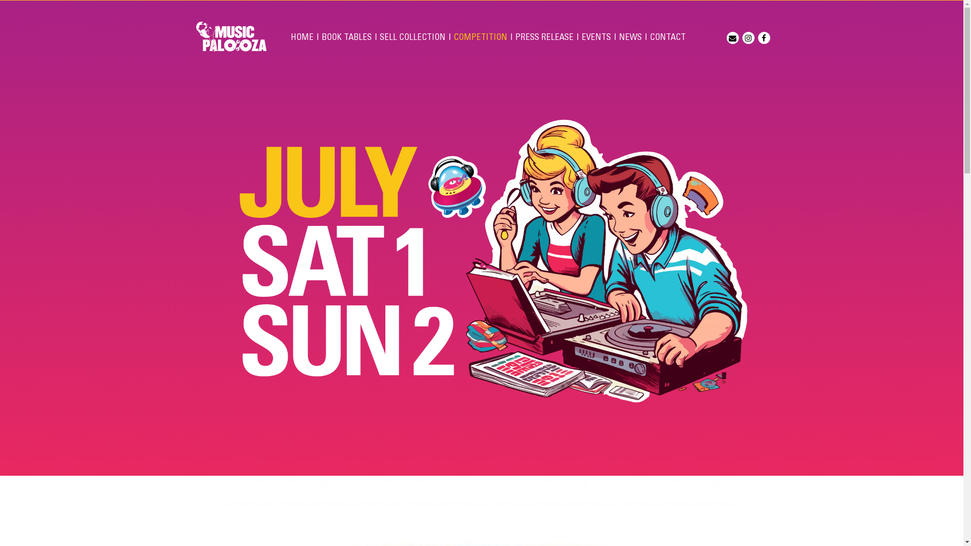  I want to click on HOME, so click(302, 38).